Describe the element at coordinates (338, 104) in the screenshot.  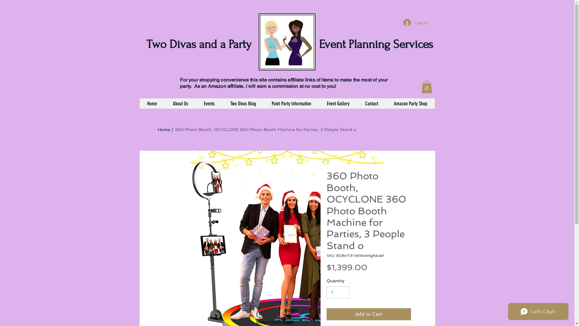
I see `Event Gallery` at that location.